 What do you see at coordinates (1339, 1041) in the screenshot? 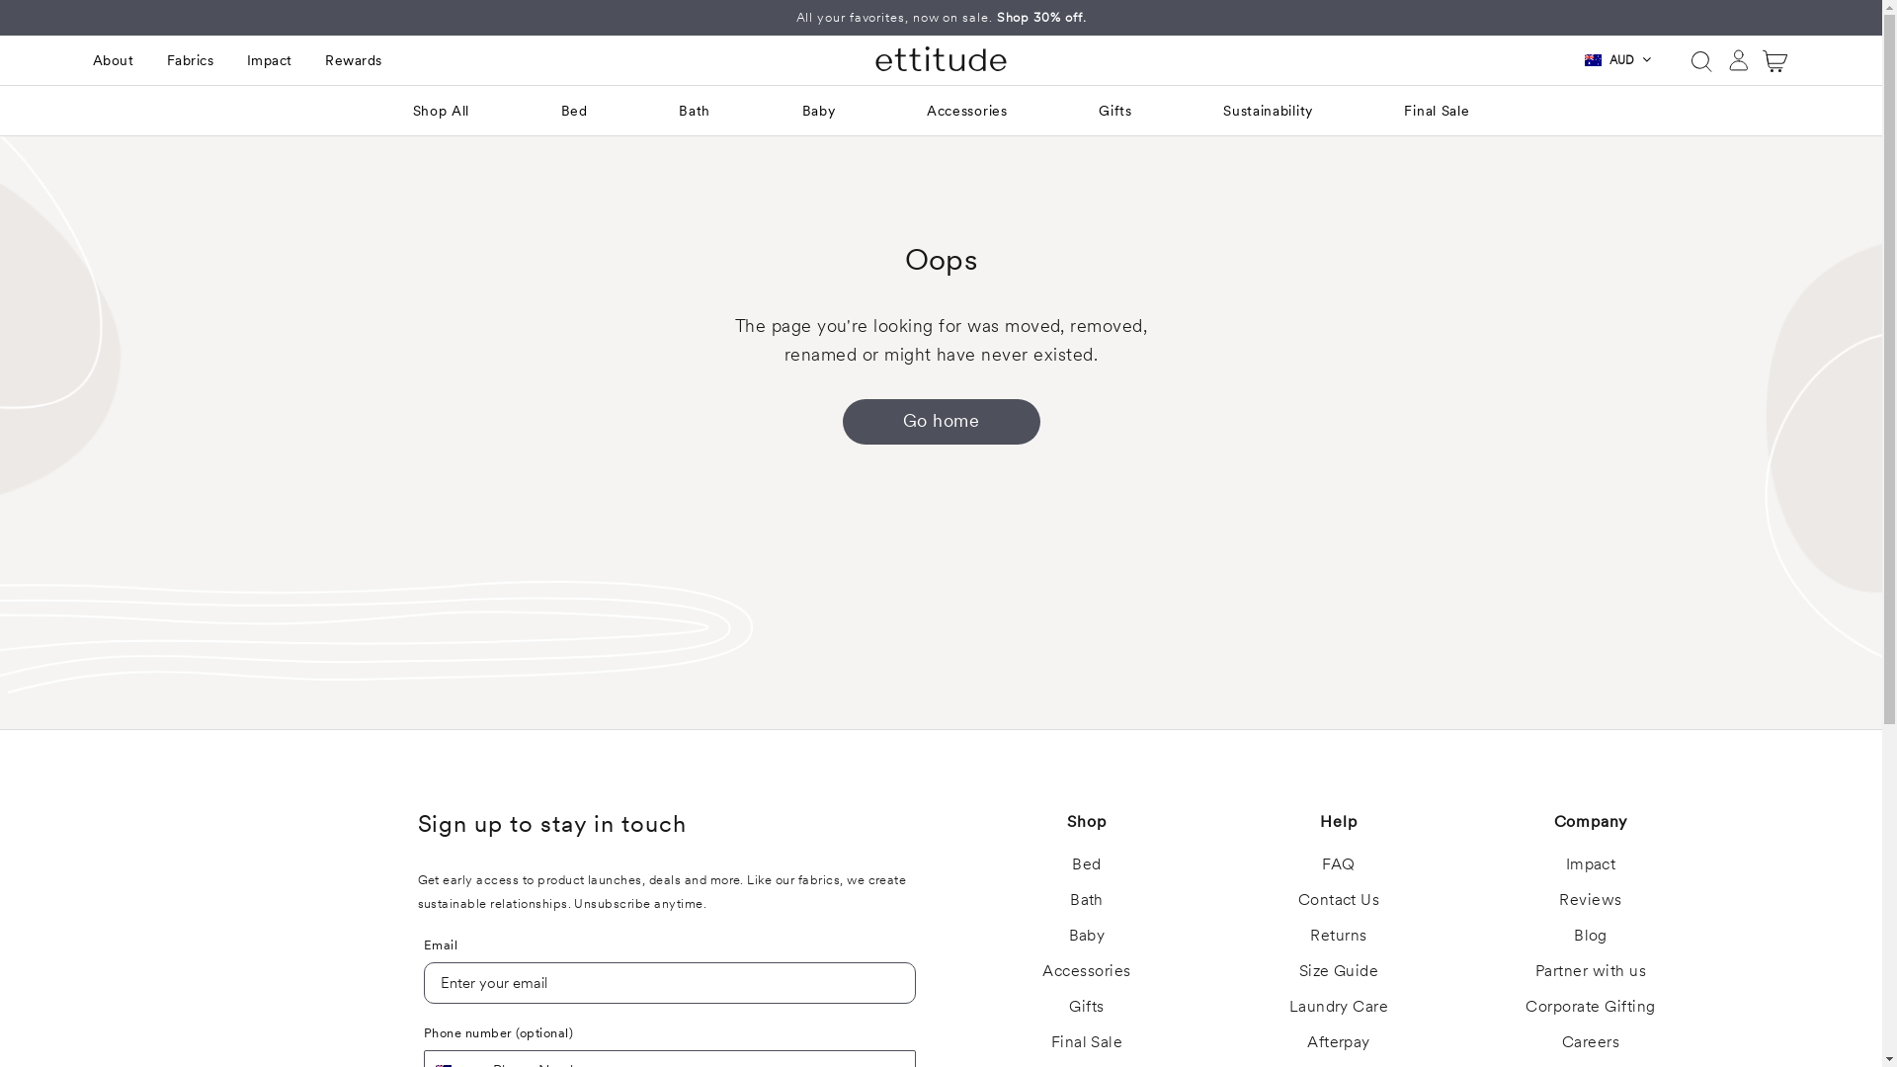
I see `Afterpay` at bounding box center [1339, 1041].